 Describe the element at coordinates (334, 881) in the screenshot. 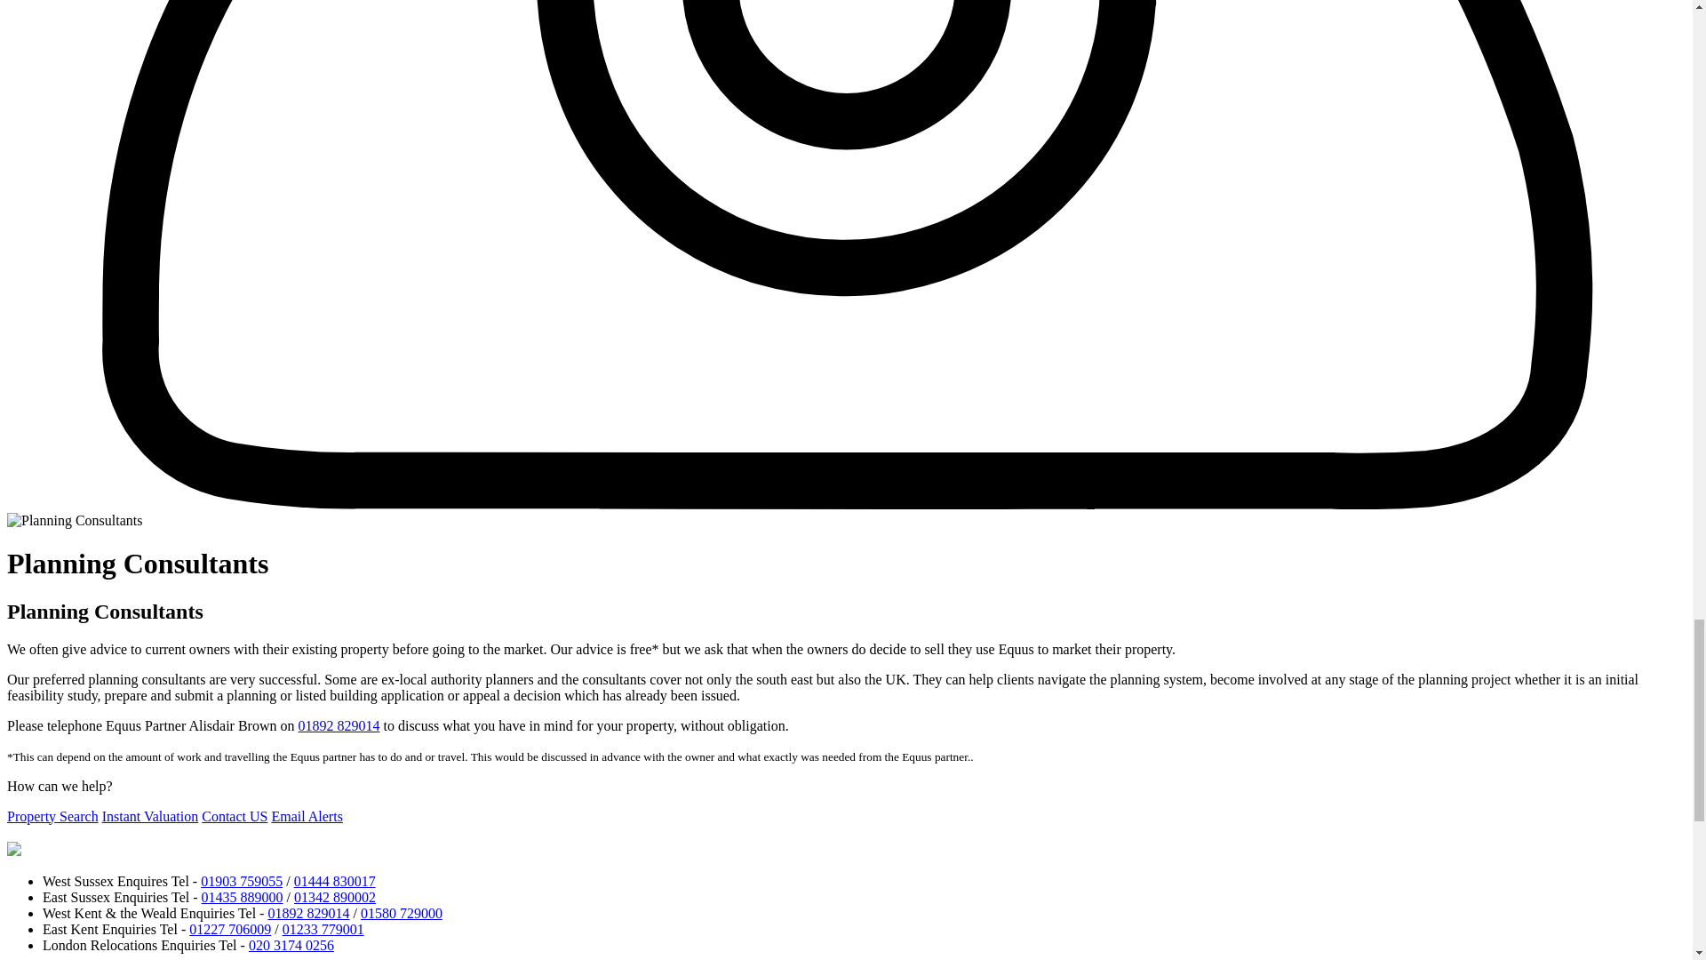

I see `01444 830017` at that location.